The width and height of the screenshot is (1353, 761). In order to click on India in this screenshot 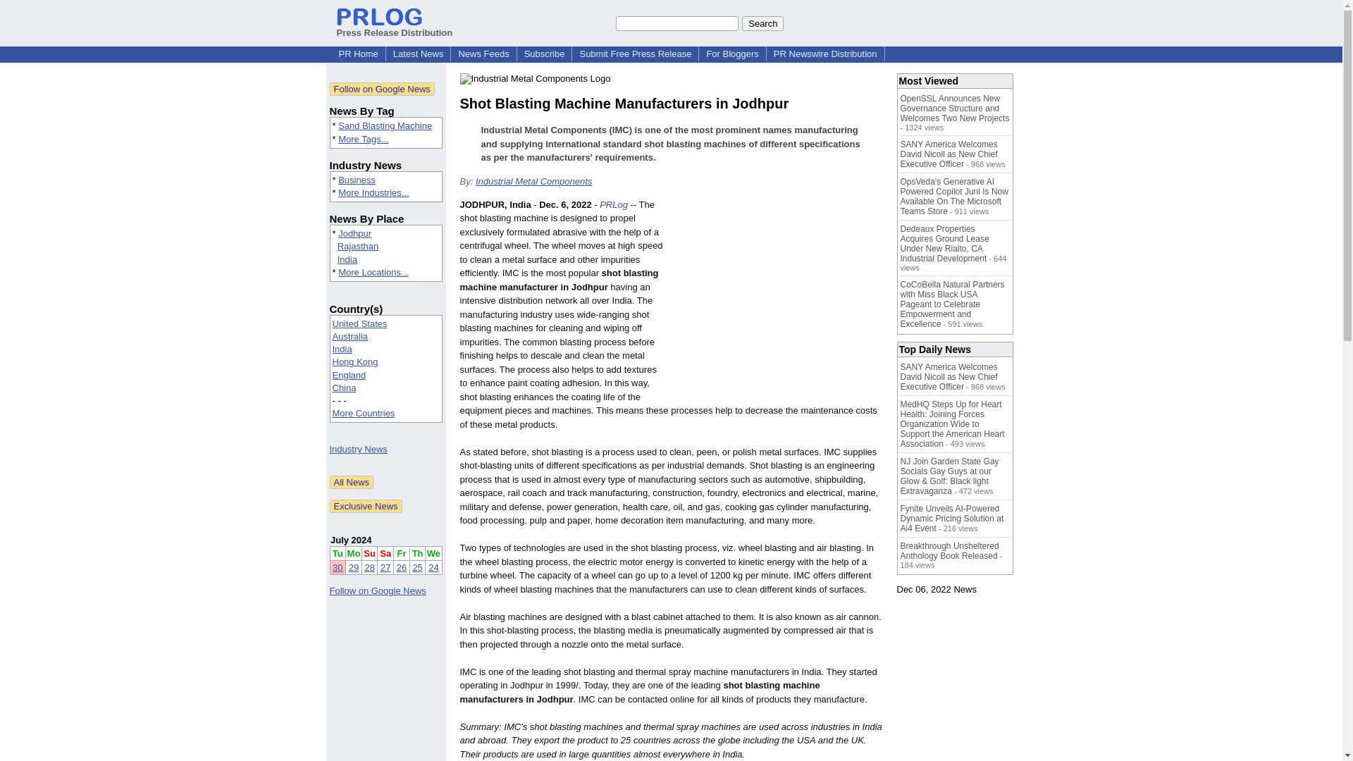, I will do `click(342, 349)`.